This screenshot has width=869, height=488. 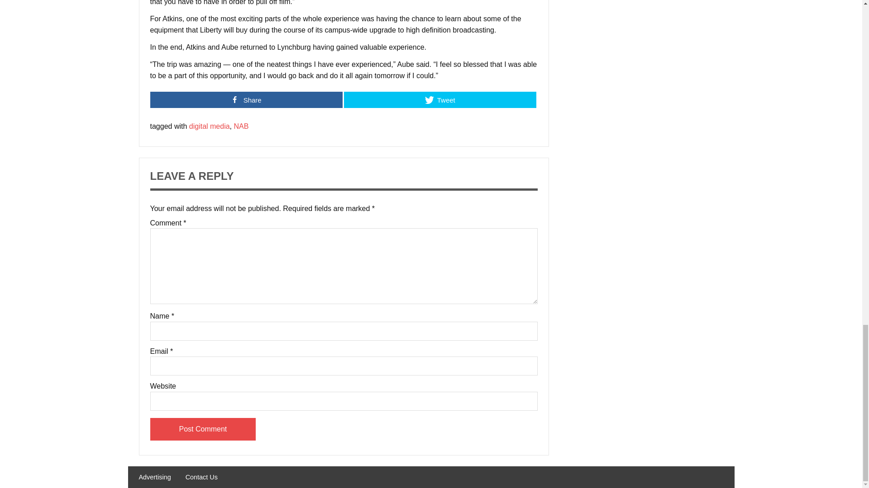 I want to click on digital media, so click(x=210, y=127).